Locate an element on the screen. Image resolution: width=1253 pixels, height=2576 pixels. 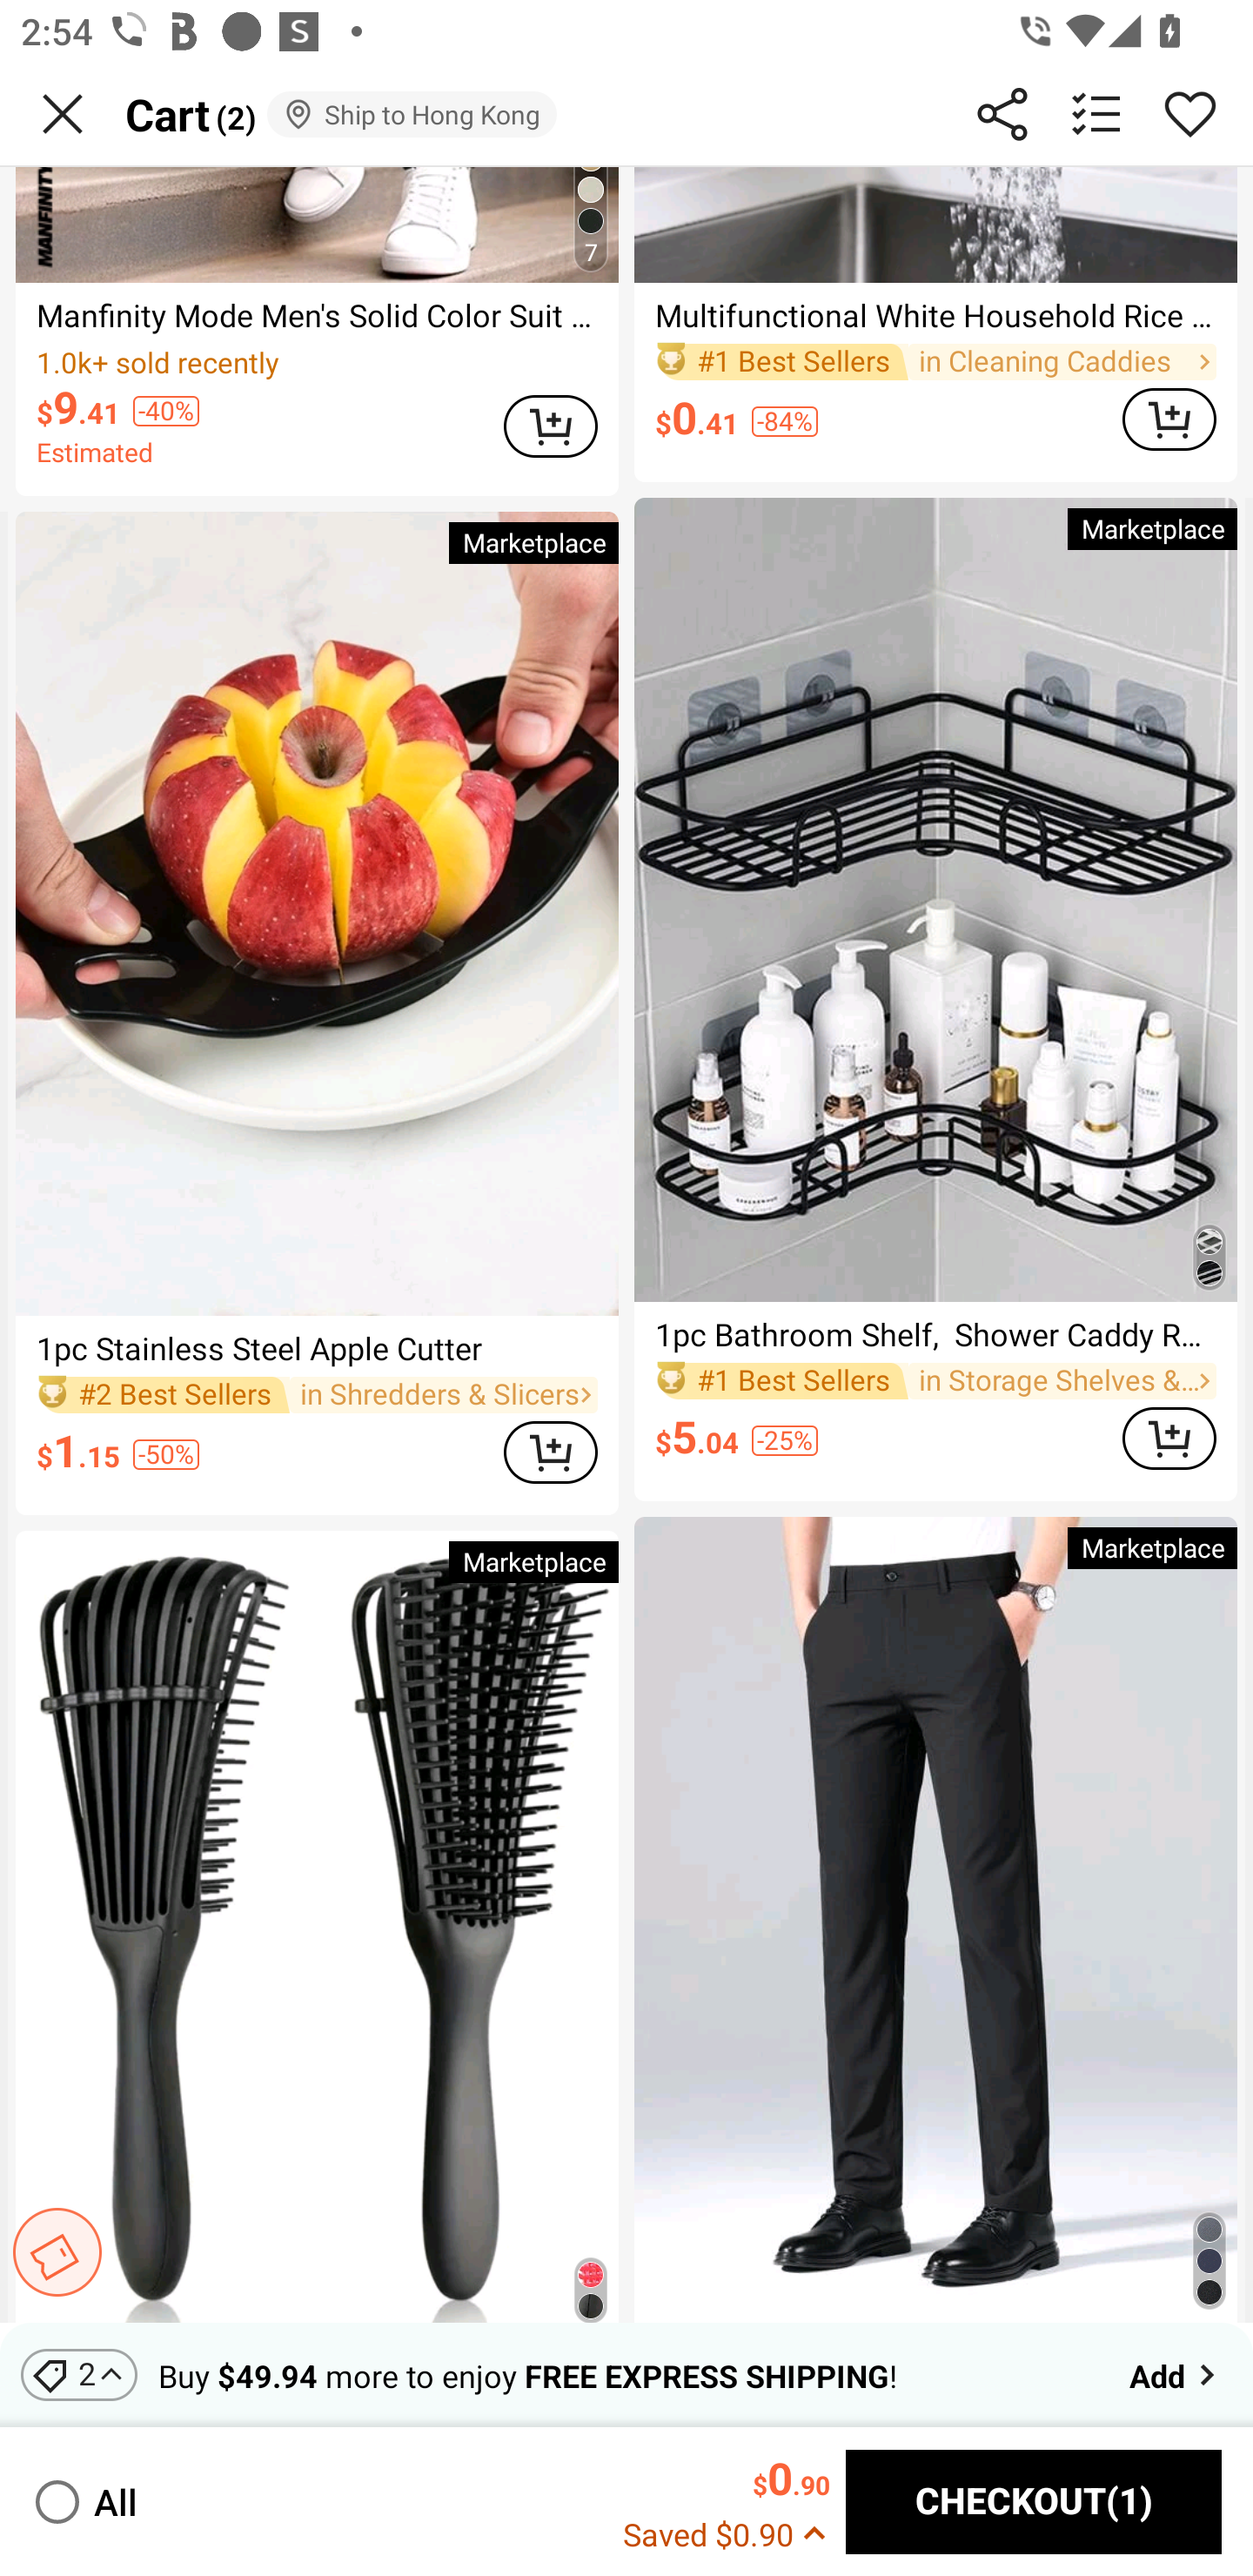
Wishlist is located at coordinates (1190, 113).